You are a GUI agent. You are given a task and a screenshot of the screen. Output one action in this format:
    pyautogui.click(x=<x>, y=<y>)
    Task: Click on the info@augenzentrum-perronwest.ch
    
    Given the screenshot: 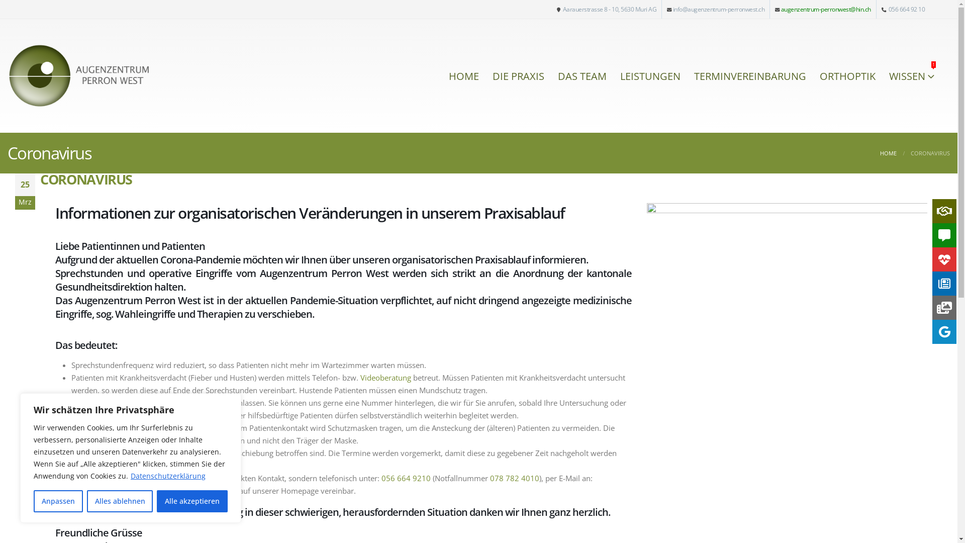 What is the action you would take?
    pyautogui.click(x=133, y=491)
    